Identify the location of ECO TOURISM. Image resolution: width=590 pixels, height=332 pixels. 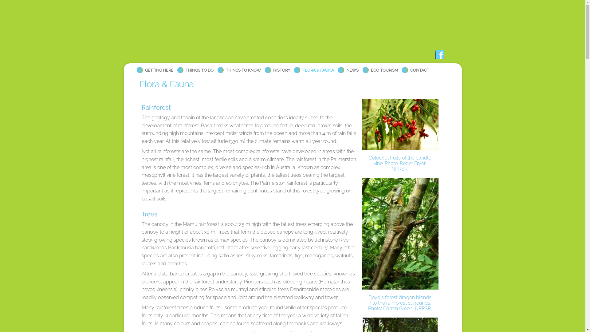
(380, 66).